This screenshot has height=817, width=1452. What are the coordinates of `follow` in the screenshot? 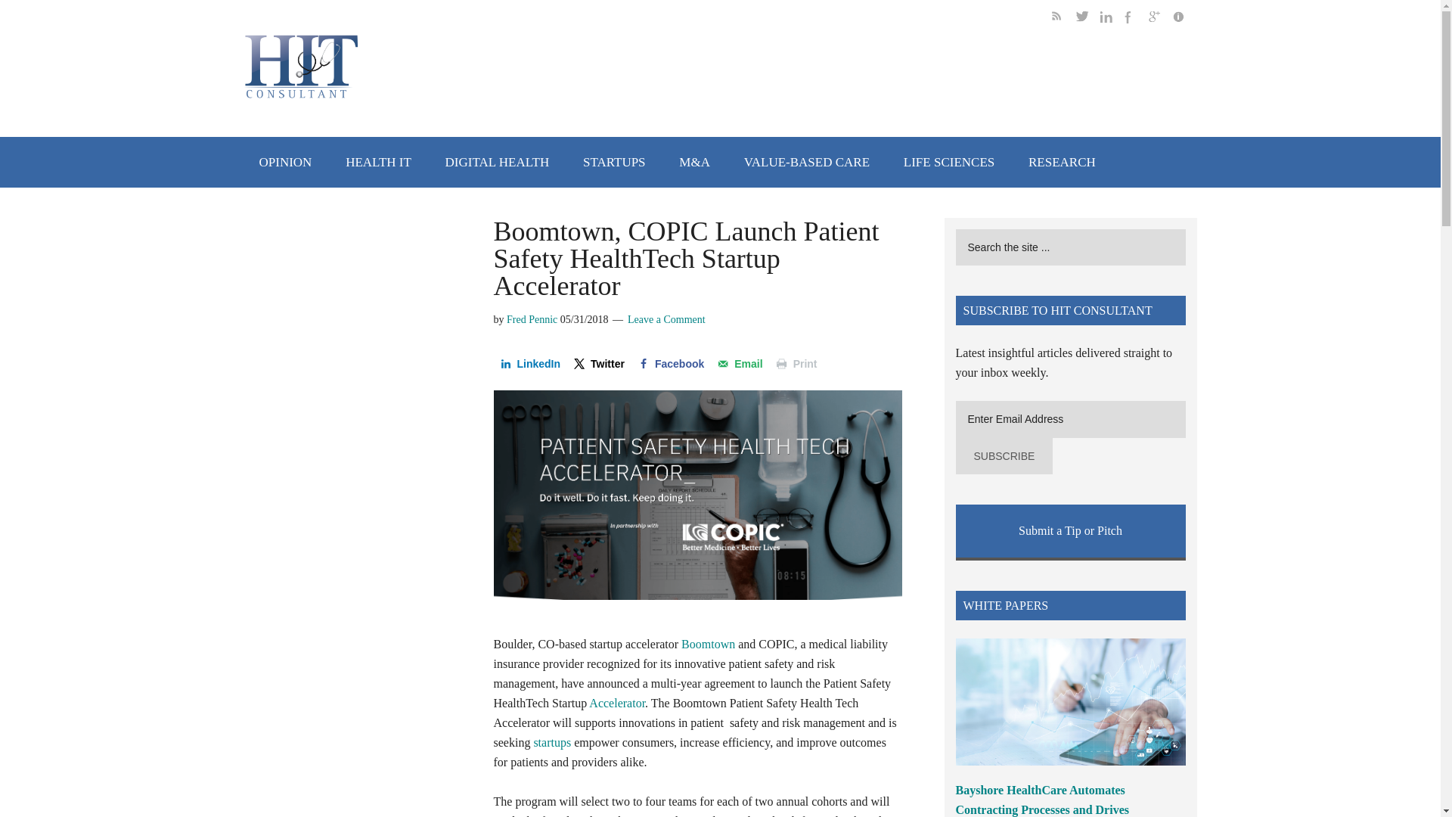 It's located at (1087, 19).